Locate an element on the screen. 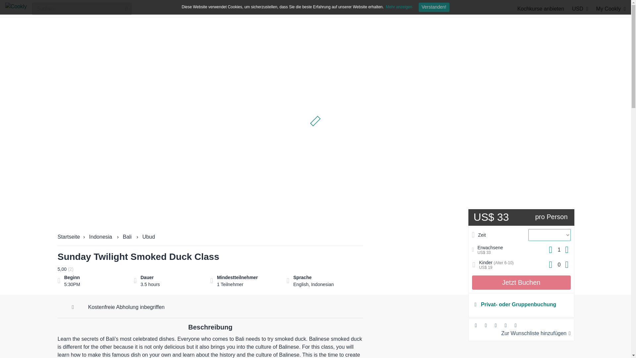 This screenshot has height=358, width=636. USD  is located at coordinates (580, 9).